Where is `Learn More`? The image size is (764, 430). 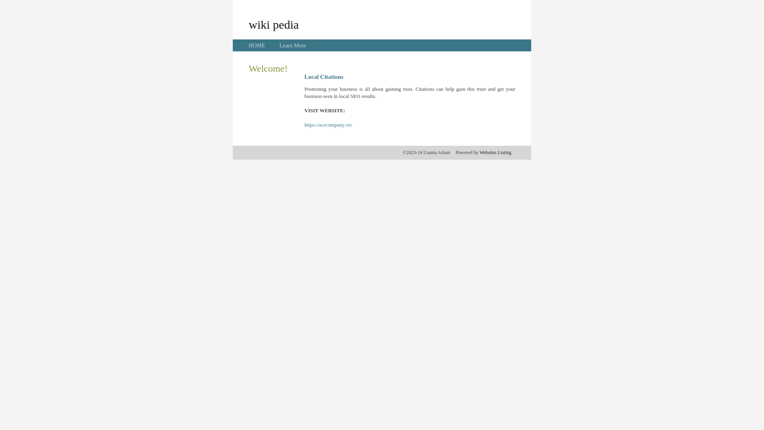 Learn More is located at coordinates (292, 45).